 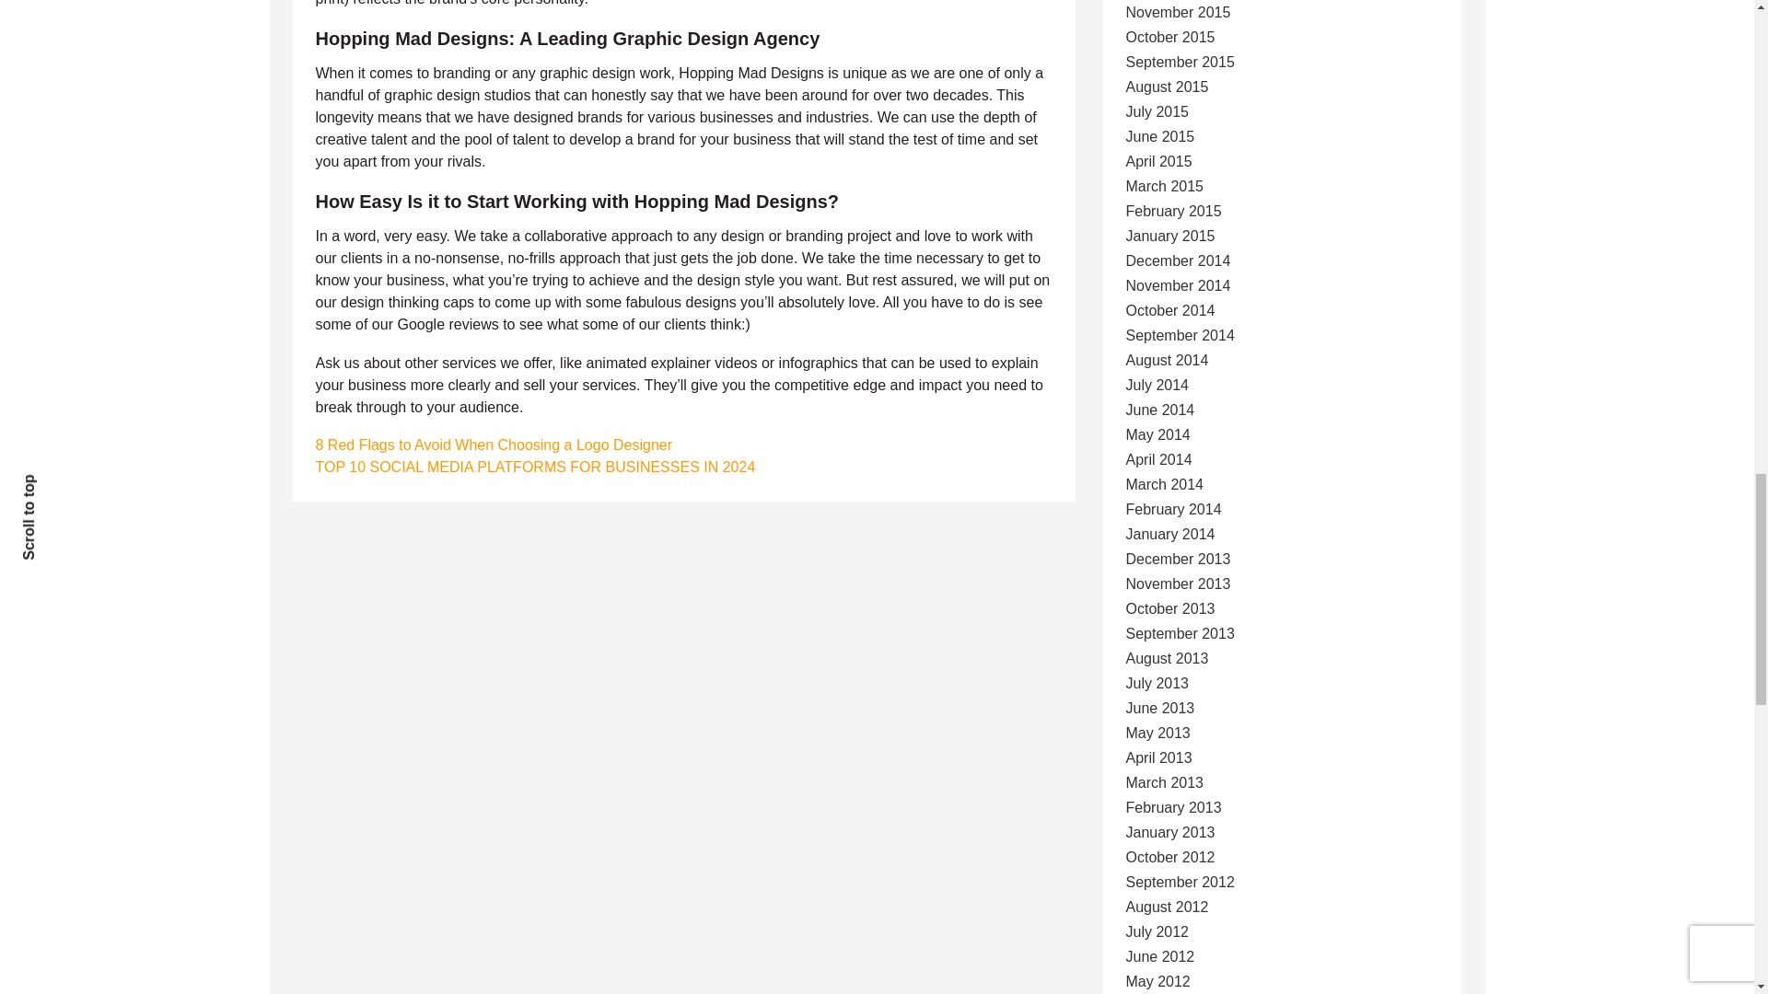 What do you see at coordinates (534, 467) in the screenshot?
I see `TOP 10 SOCIAL MEDIA PLATFORMS FOR BUSINESSES IN 2024` at bounding box center [534, 467].